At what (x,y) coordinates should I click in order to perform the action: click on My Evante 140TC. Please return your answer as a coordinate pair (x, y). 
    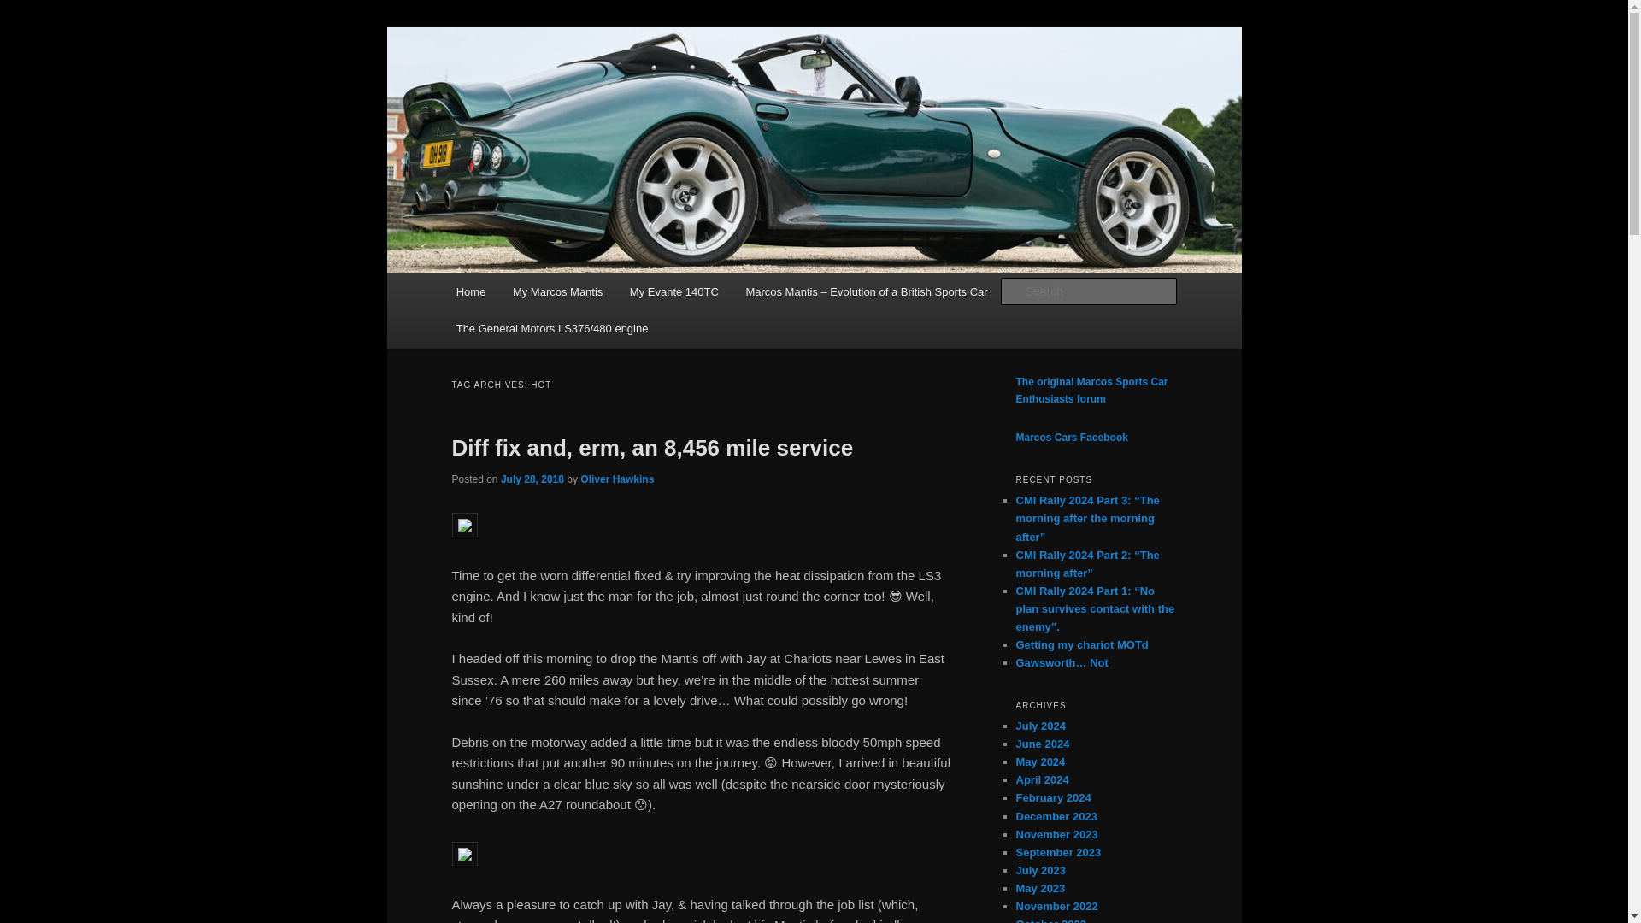
    Looking at the image, I should click on (673, 291).